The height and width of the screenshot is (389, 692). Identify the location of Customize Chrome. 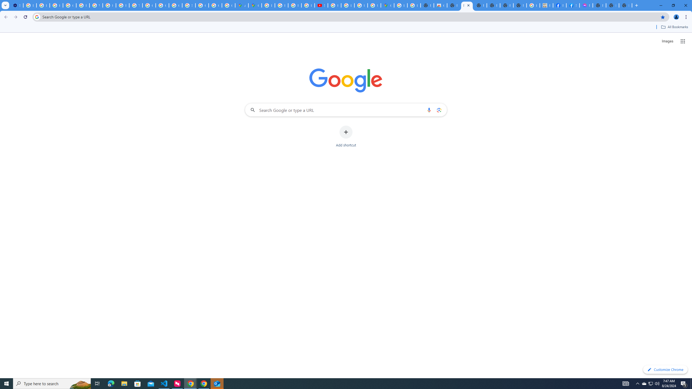
(665, 370).